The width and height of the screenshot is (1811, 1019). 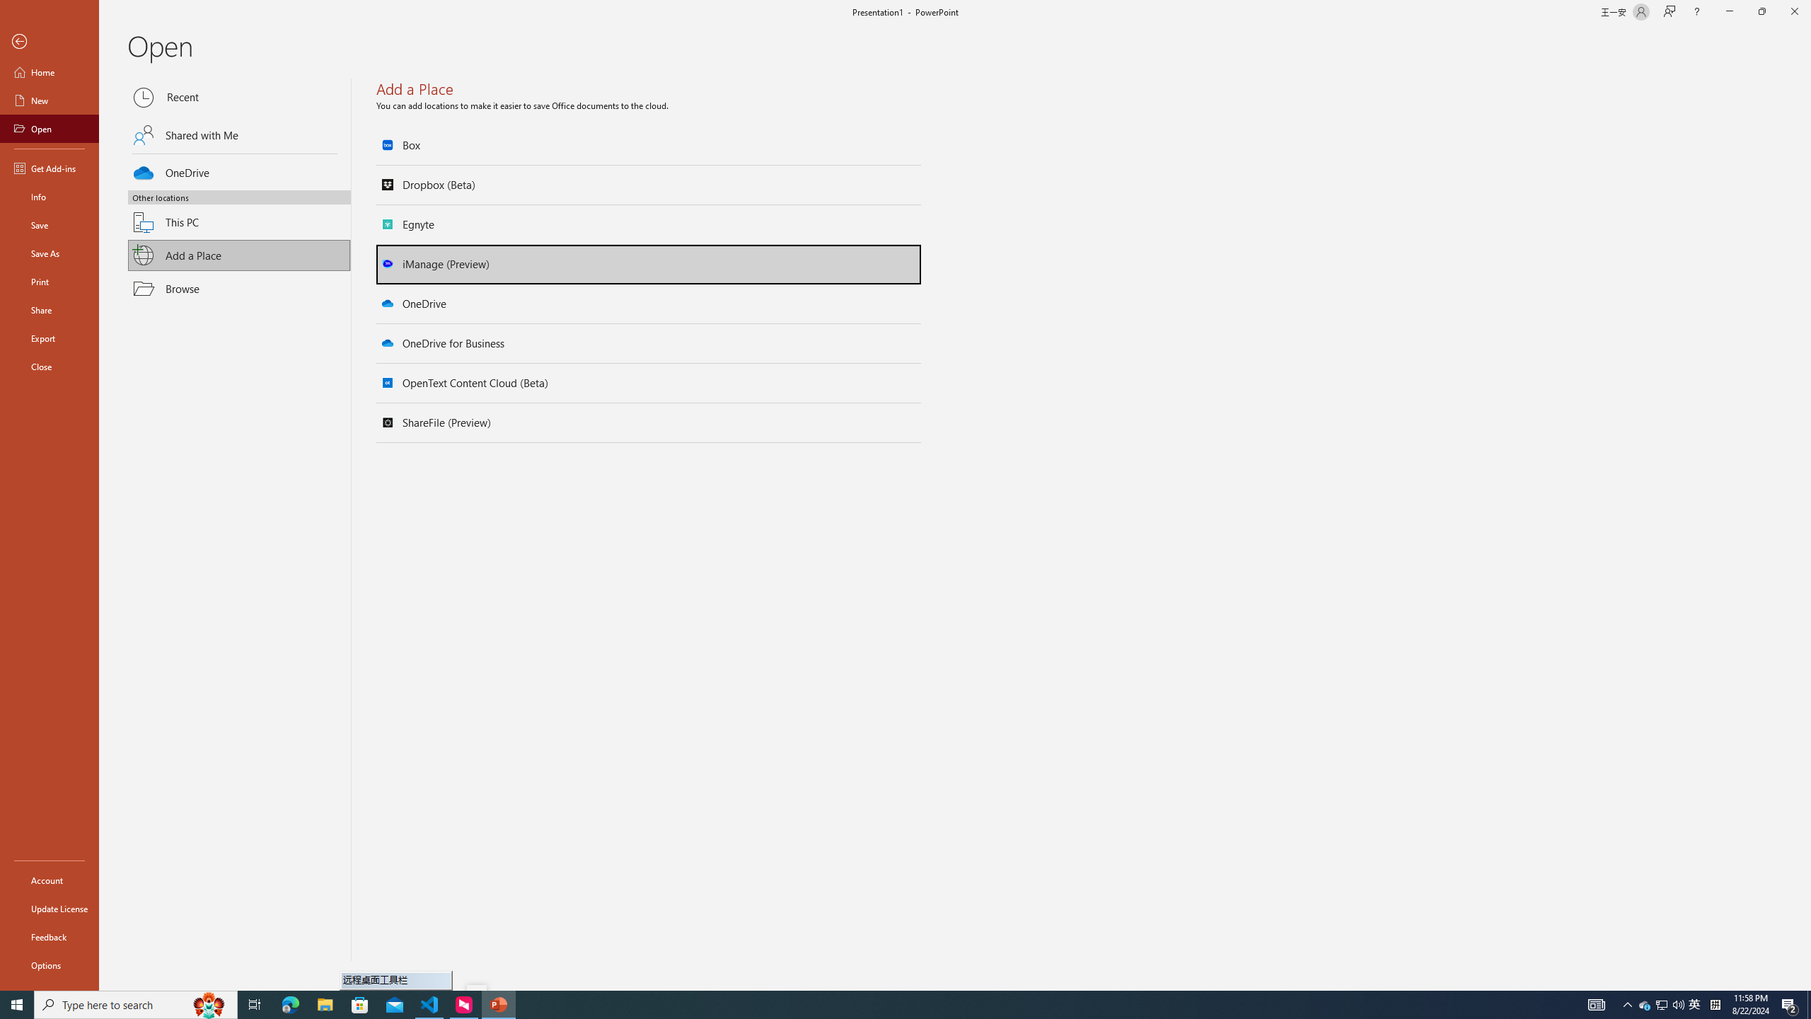 What do you see at coordinates (239, 289) in the screenshot?
I see `Browse` at bounding box center [239, 289].